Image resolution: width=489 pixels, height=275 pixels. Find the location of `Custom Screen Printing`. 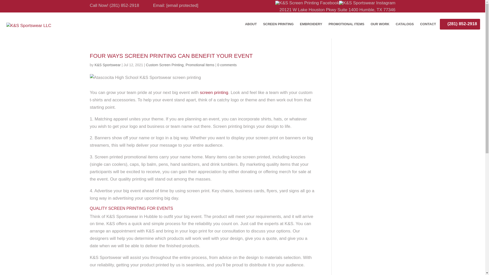

Custom Screen Printing is located at coordinates (165, 65).